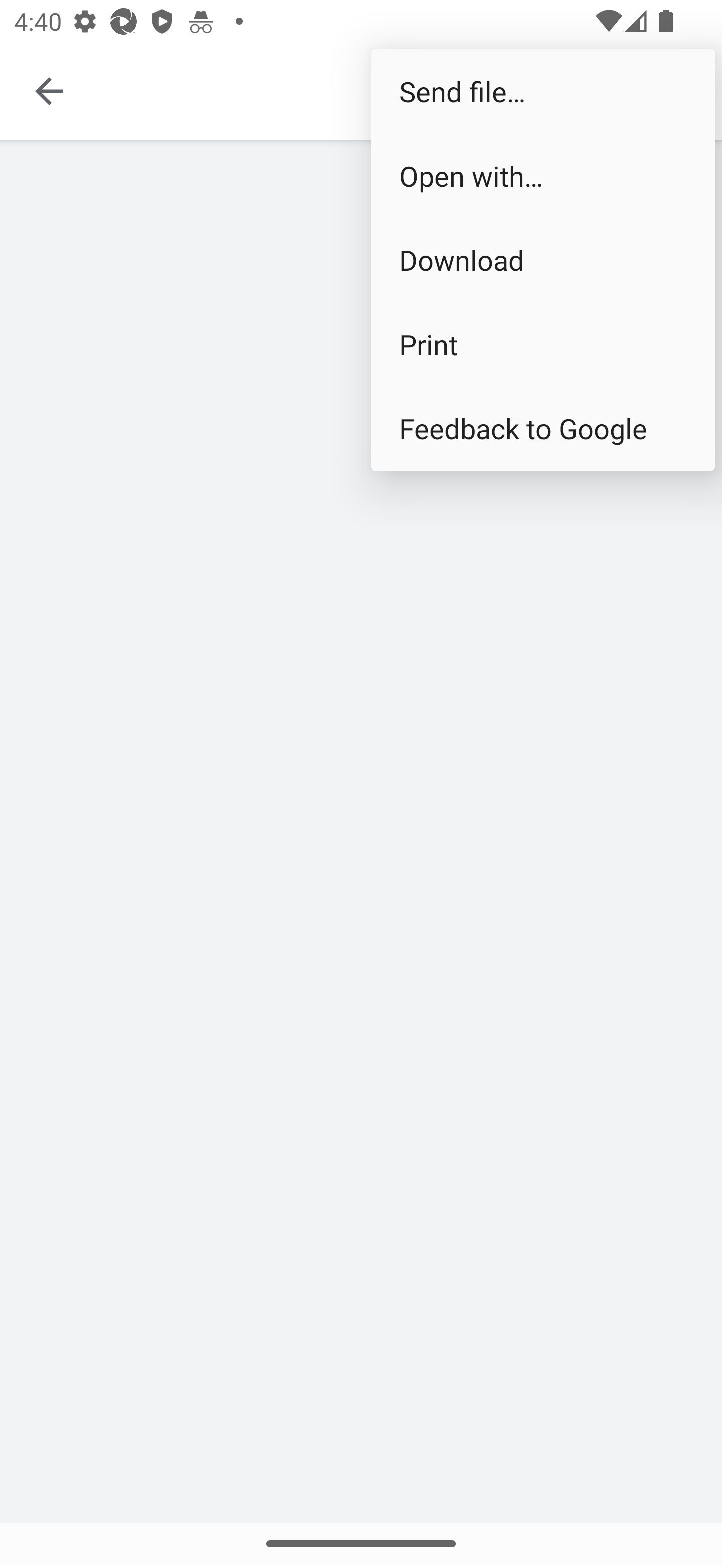  What do you see at coordinates (543, 175) in the screenshot?
I see `Open with…` at bounding box center [543, 175].